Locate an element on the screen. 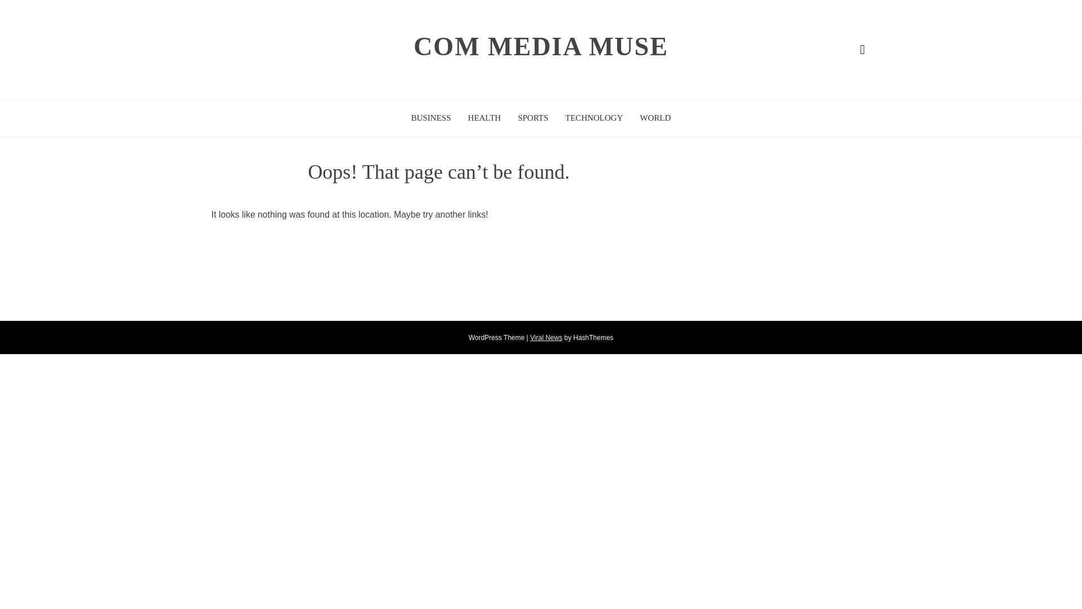 This screenshot has width=1082, height=609. TECHNOLOGY is located at coordinates (594, 117).